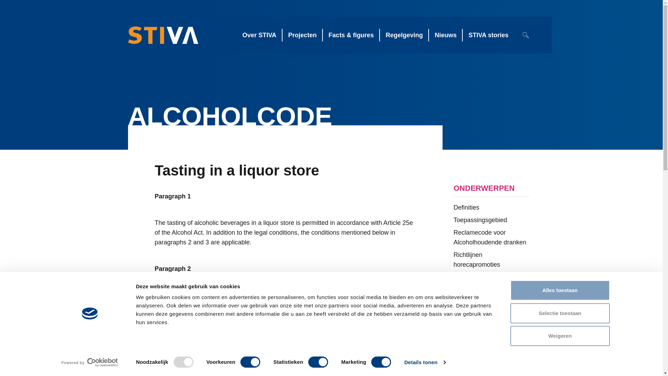  Describe the element at coordinates (302, 35) in the screenshot. I see `Projecten` at that location.